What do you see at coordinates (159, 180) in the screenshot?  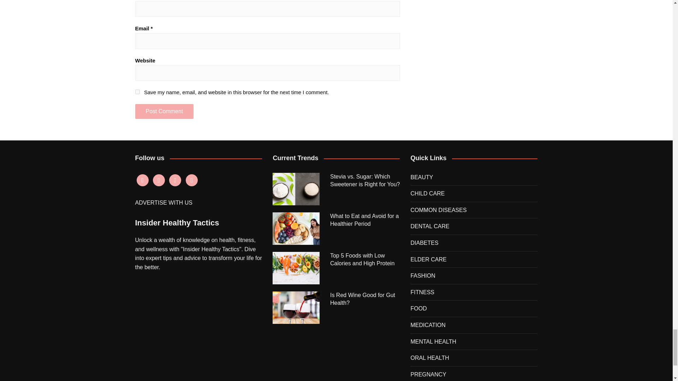 I see `Instagram` at bounding box center [159, 180].